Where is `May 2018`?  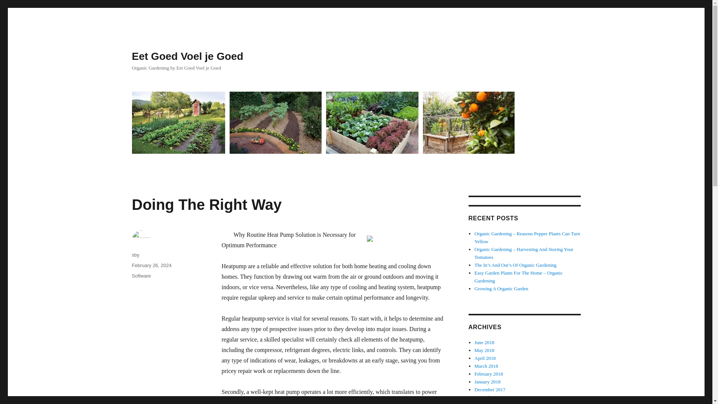
May 2018 is located at coordinates (485, 350).